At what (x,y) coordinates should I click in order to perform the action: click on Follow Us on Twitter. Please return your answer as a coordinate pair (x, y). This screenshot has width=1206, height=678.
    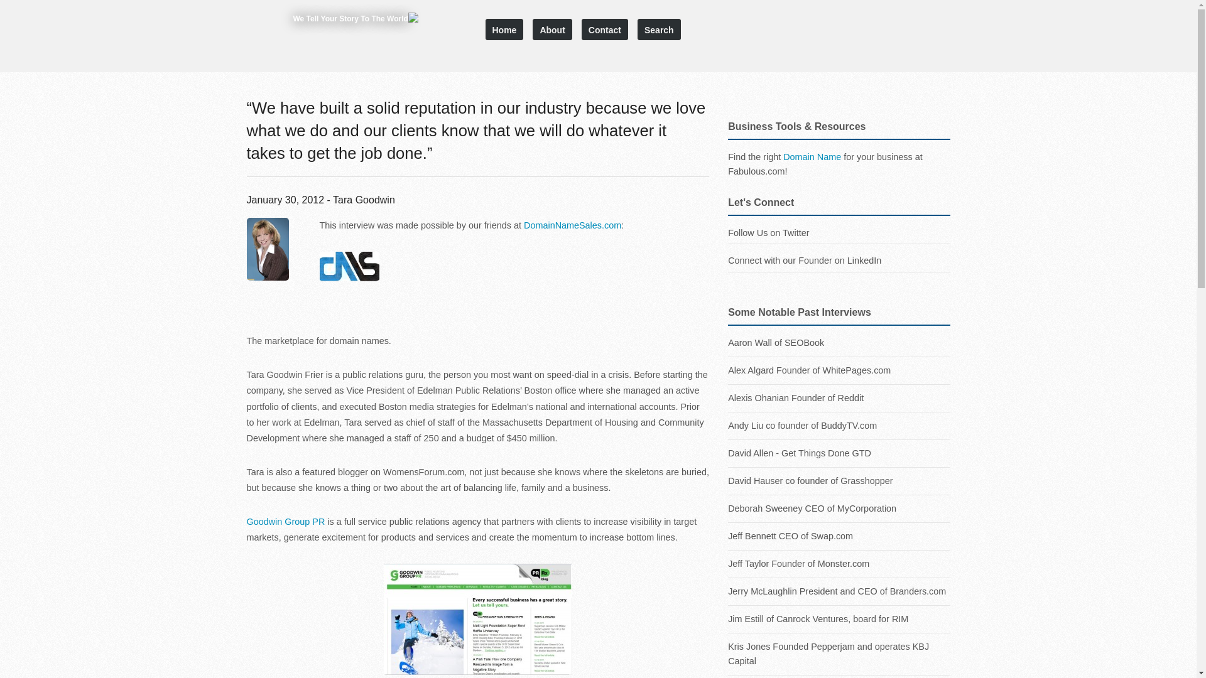
    Looking at the image, I should click on (769, 232).